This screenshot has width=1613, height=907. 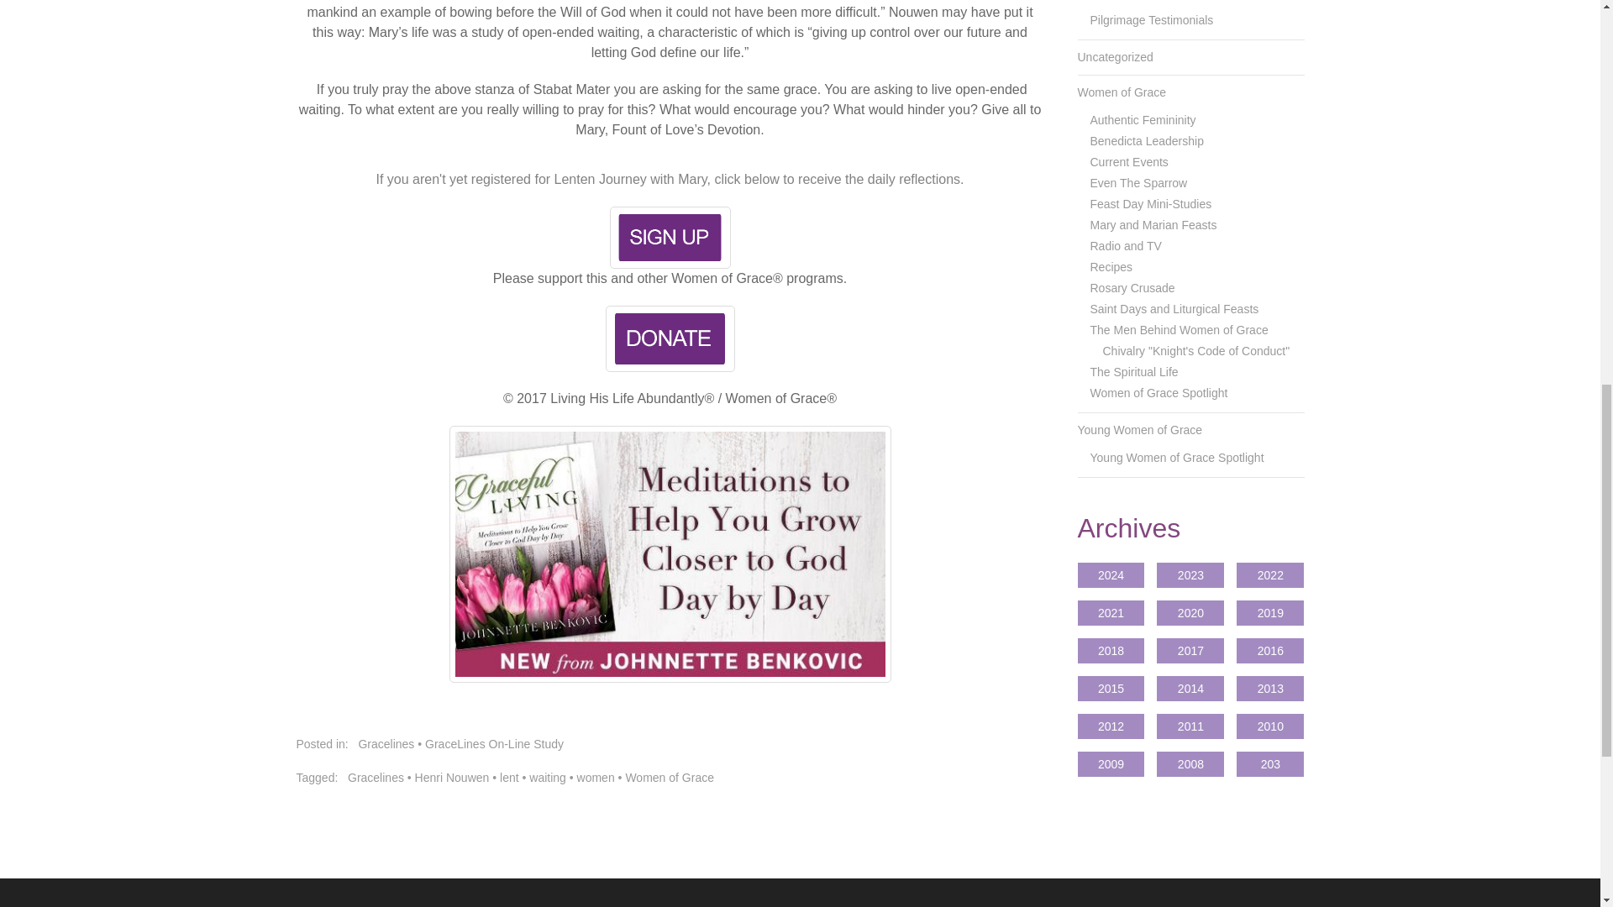 I want to click on lent, so click(x=509, y=778).